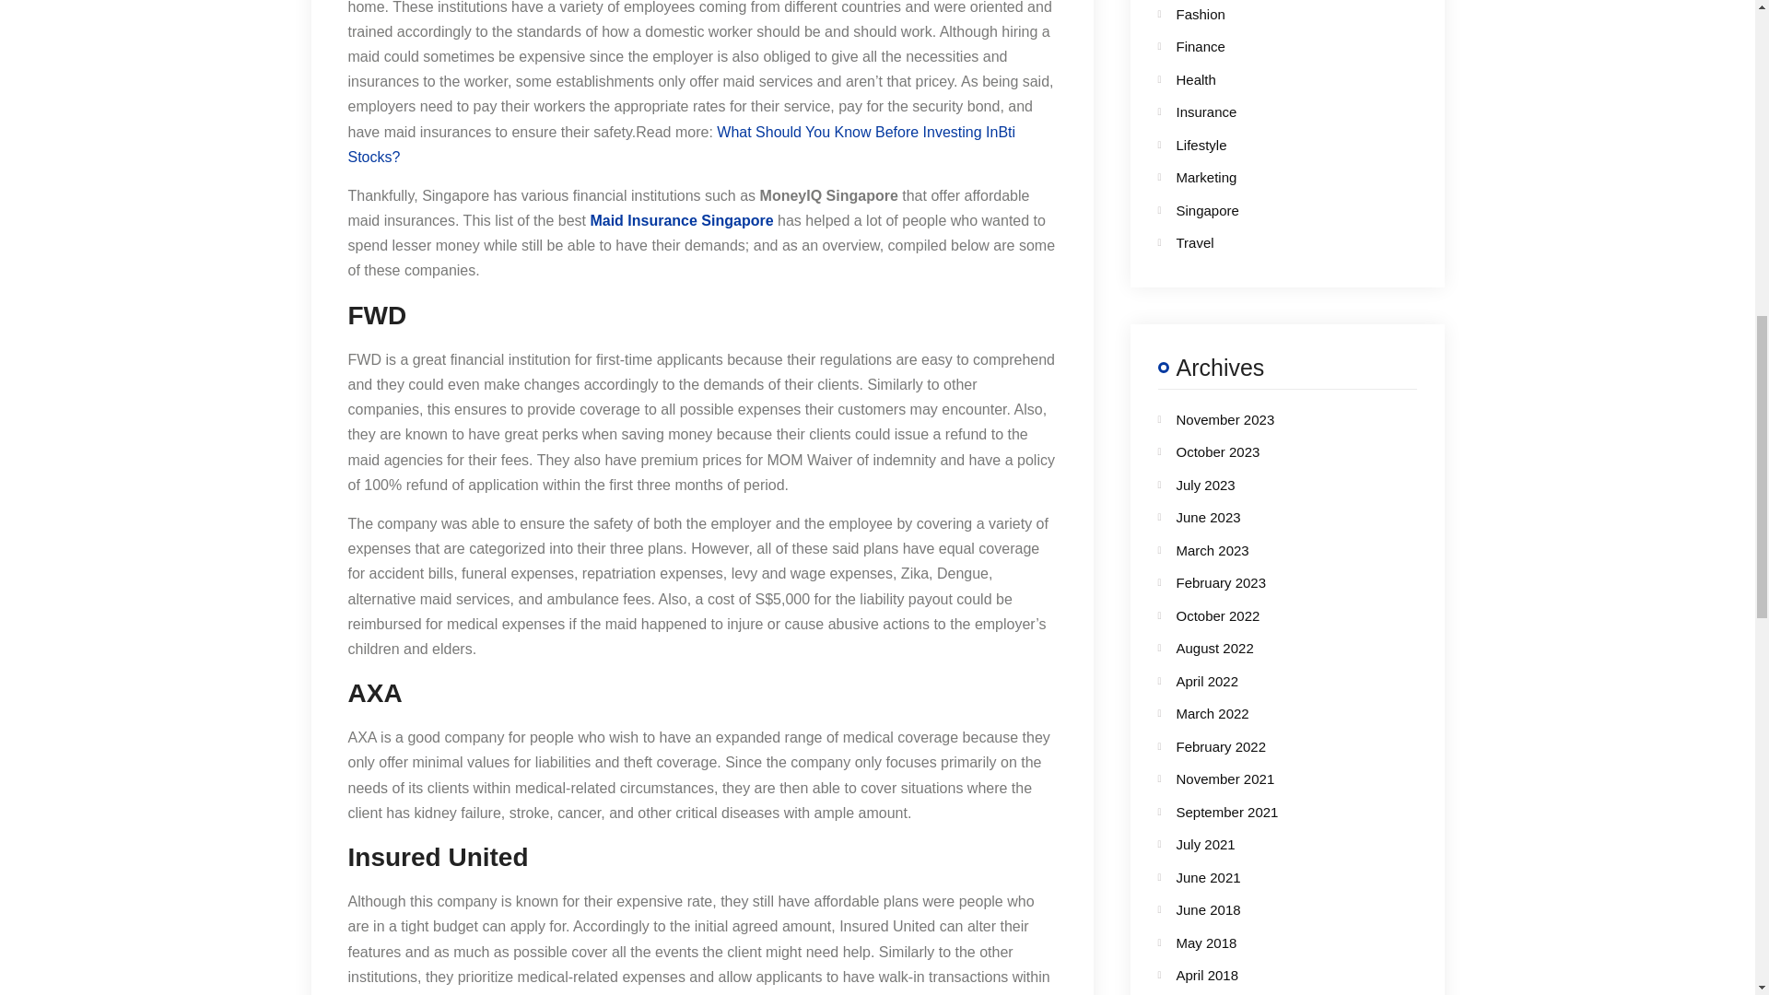  I want to click on Travel, so click(1271, 242).